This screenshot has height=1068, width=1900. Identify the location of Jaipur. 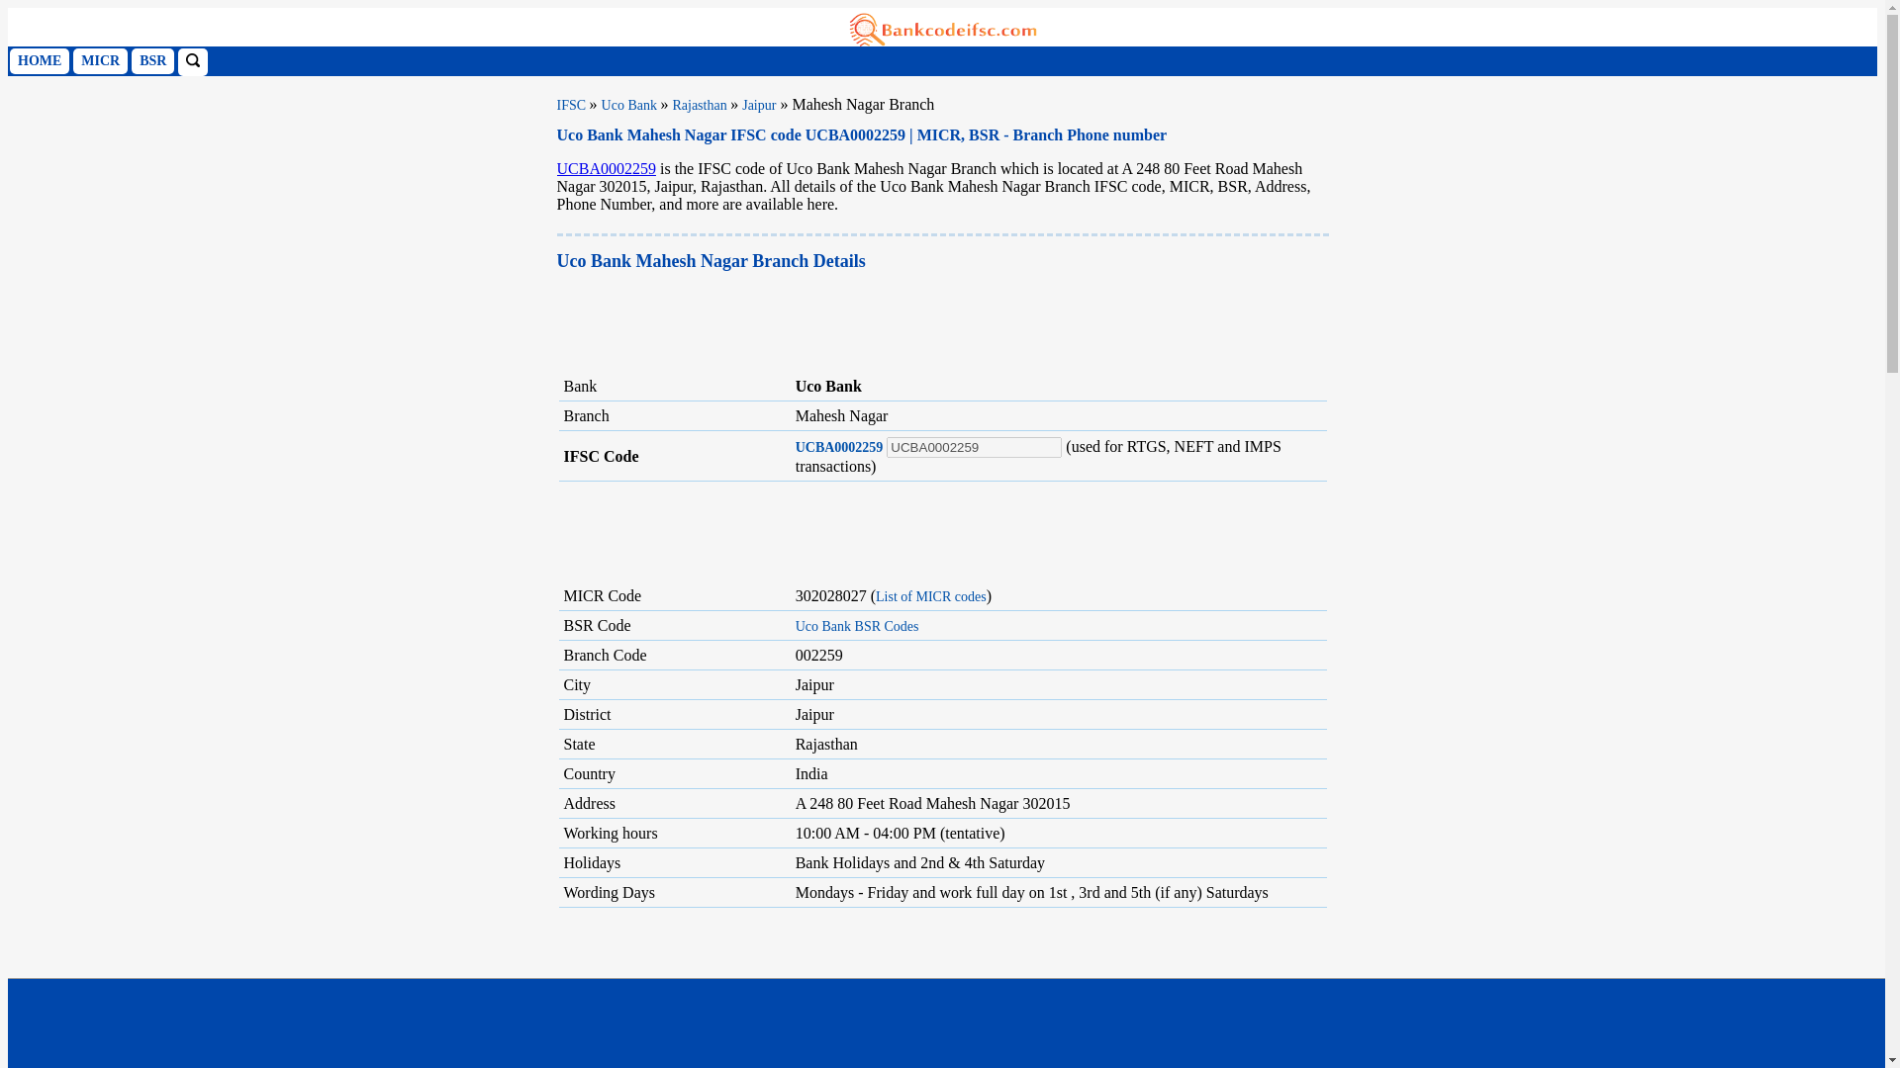
(758, 105).